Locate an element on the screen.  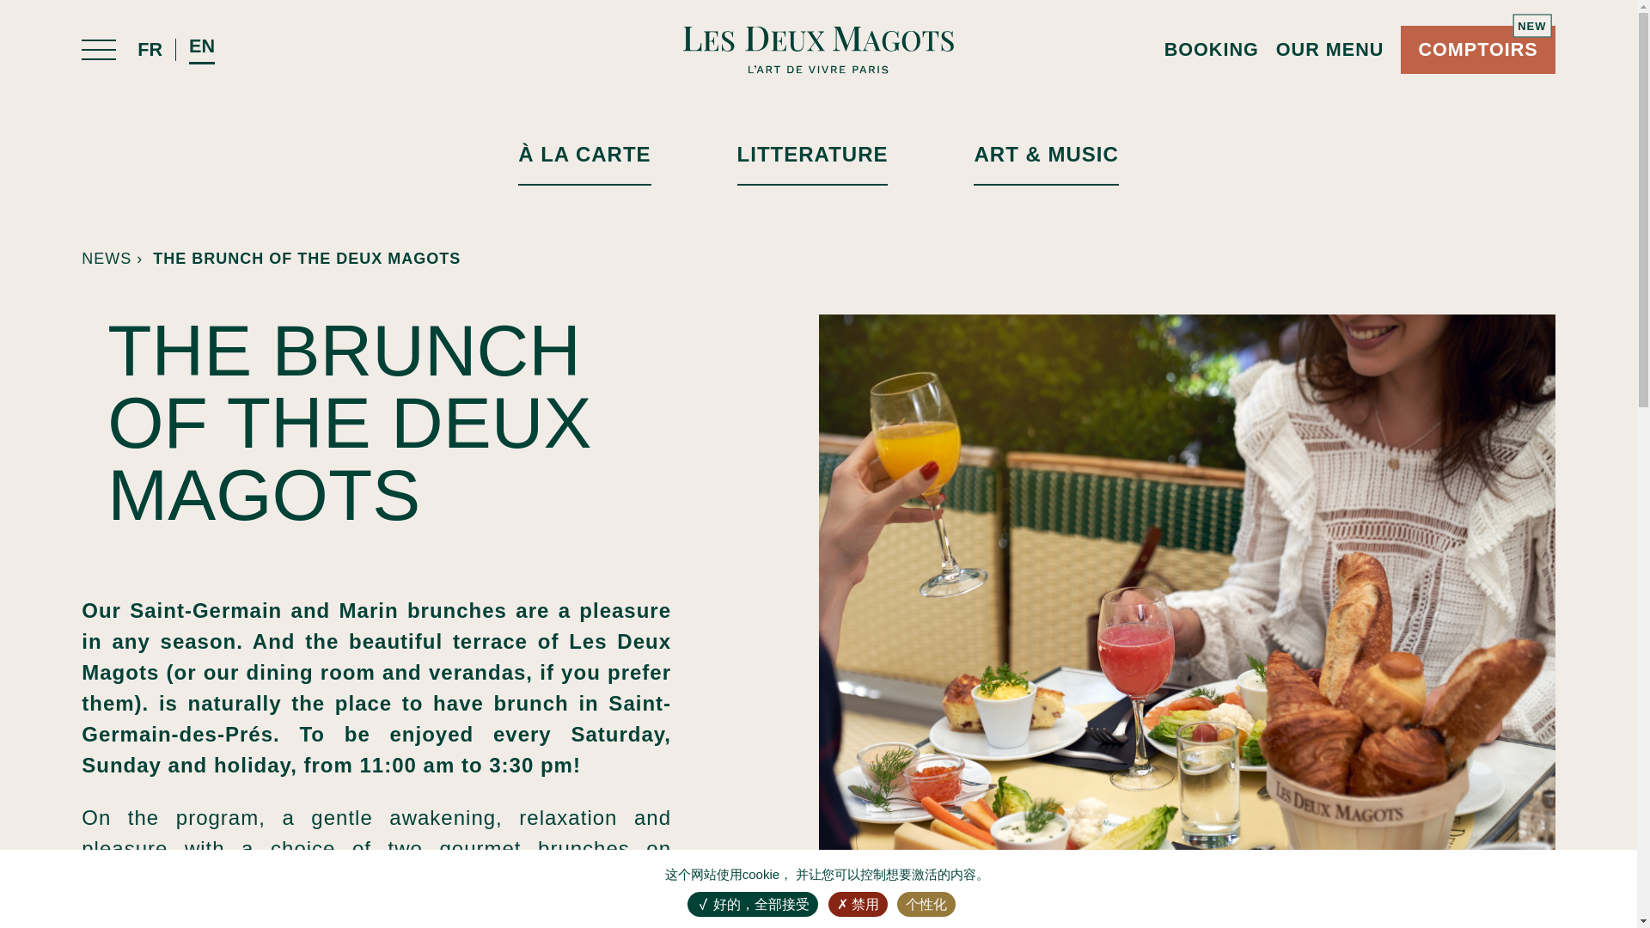
BOOKING is located at coordinates (1477, 50).